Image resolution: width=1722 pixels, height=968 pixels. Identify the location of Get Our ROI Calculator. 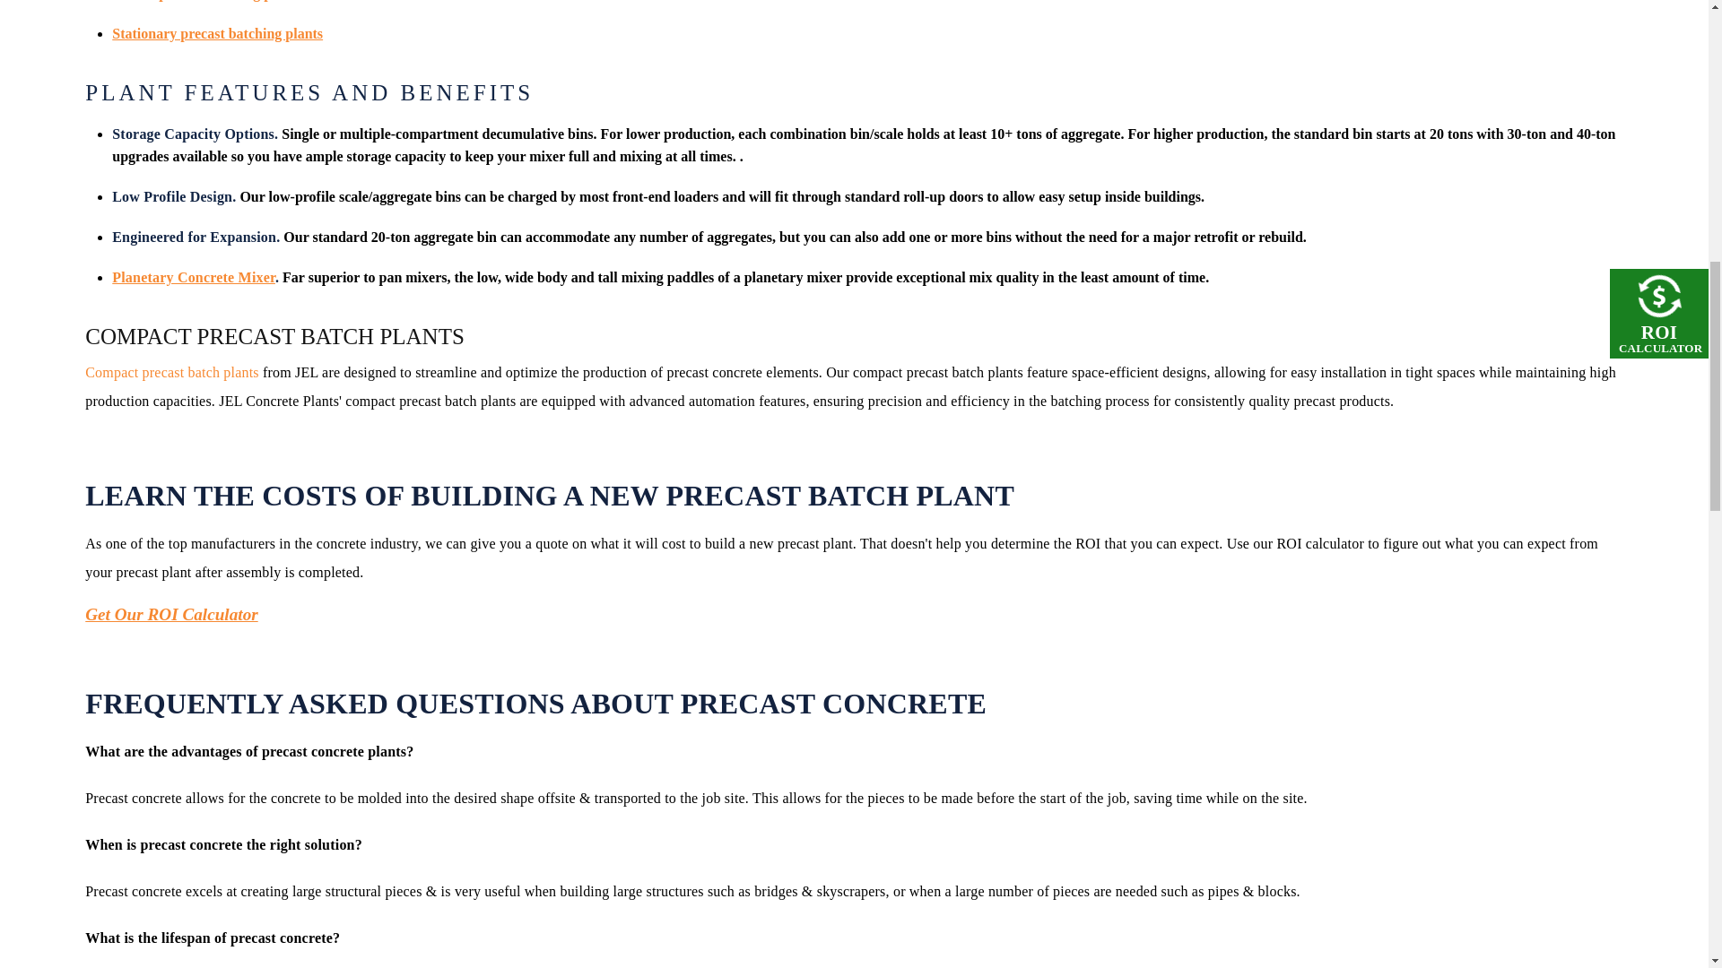
(170, 614).